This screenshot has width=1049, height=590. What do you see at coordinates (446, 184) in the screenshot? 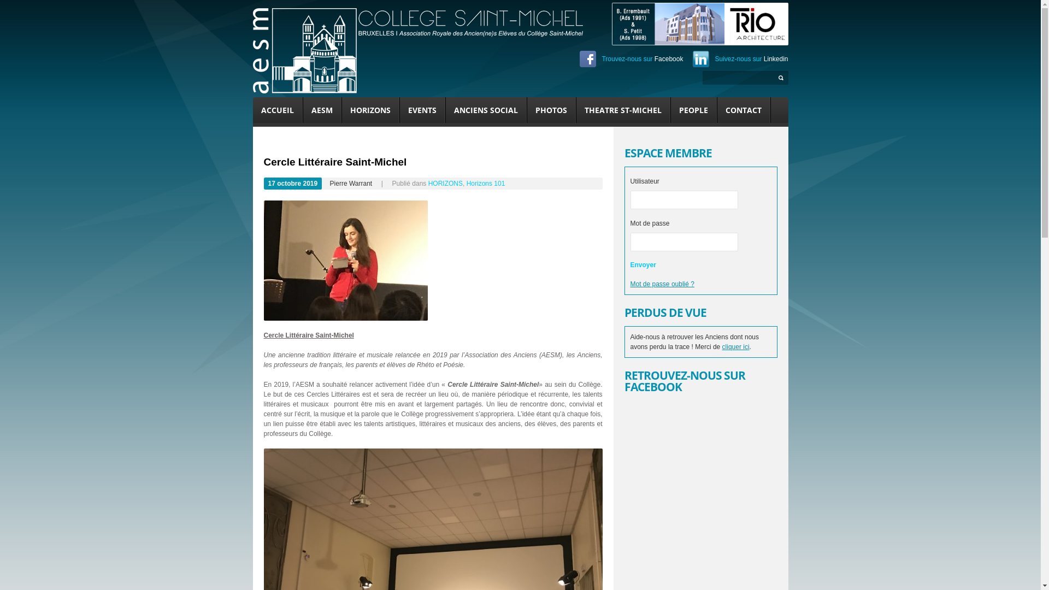
I see `HORIZONS` at bounding box center [446, 184].